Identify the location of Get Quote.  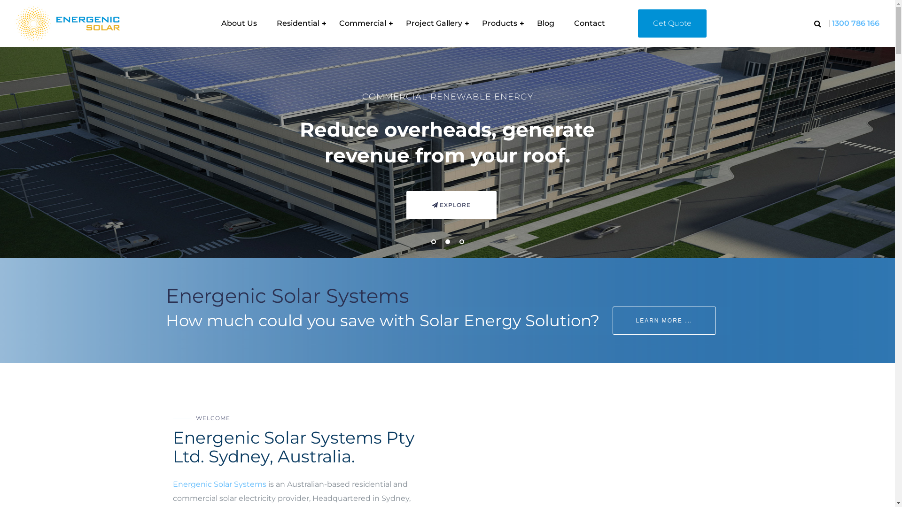
(672, 23).